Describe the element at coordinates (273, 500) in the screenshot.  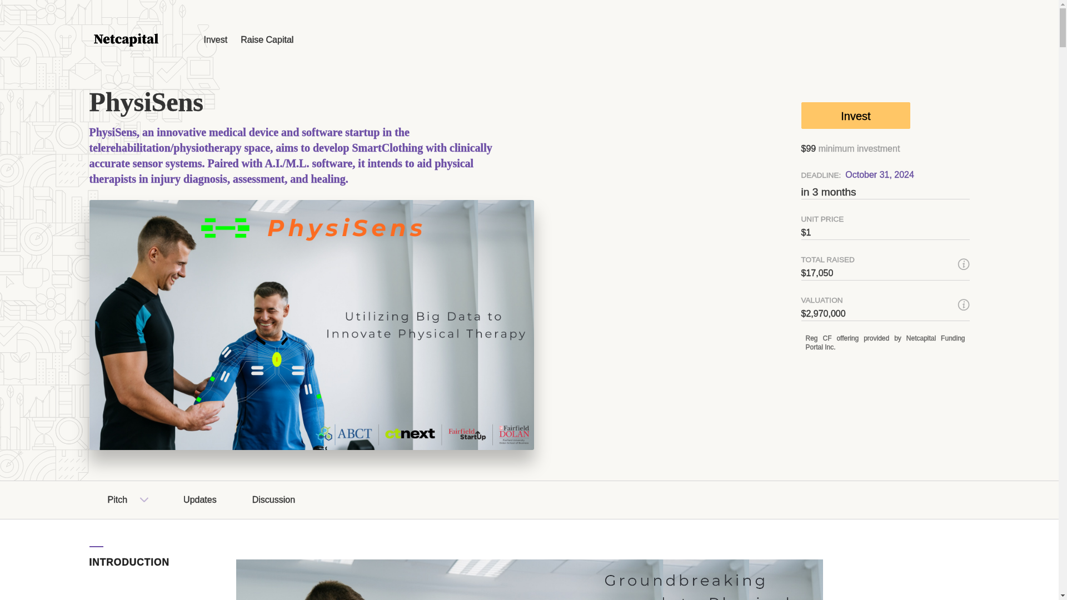
I see `Discussion` at that location.